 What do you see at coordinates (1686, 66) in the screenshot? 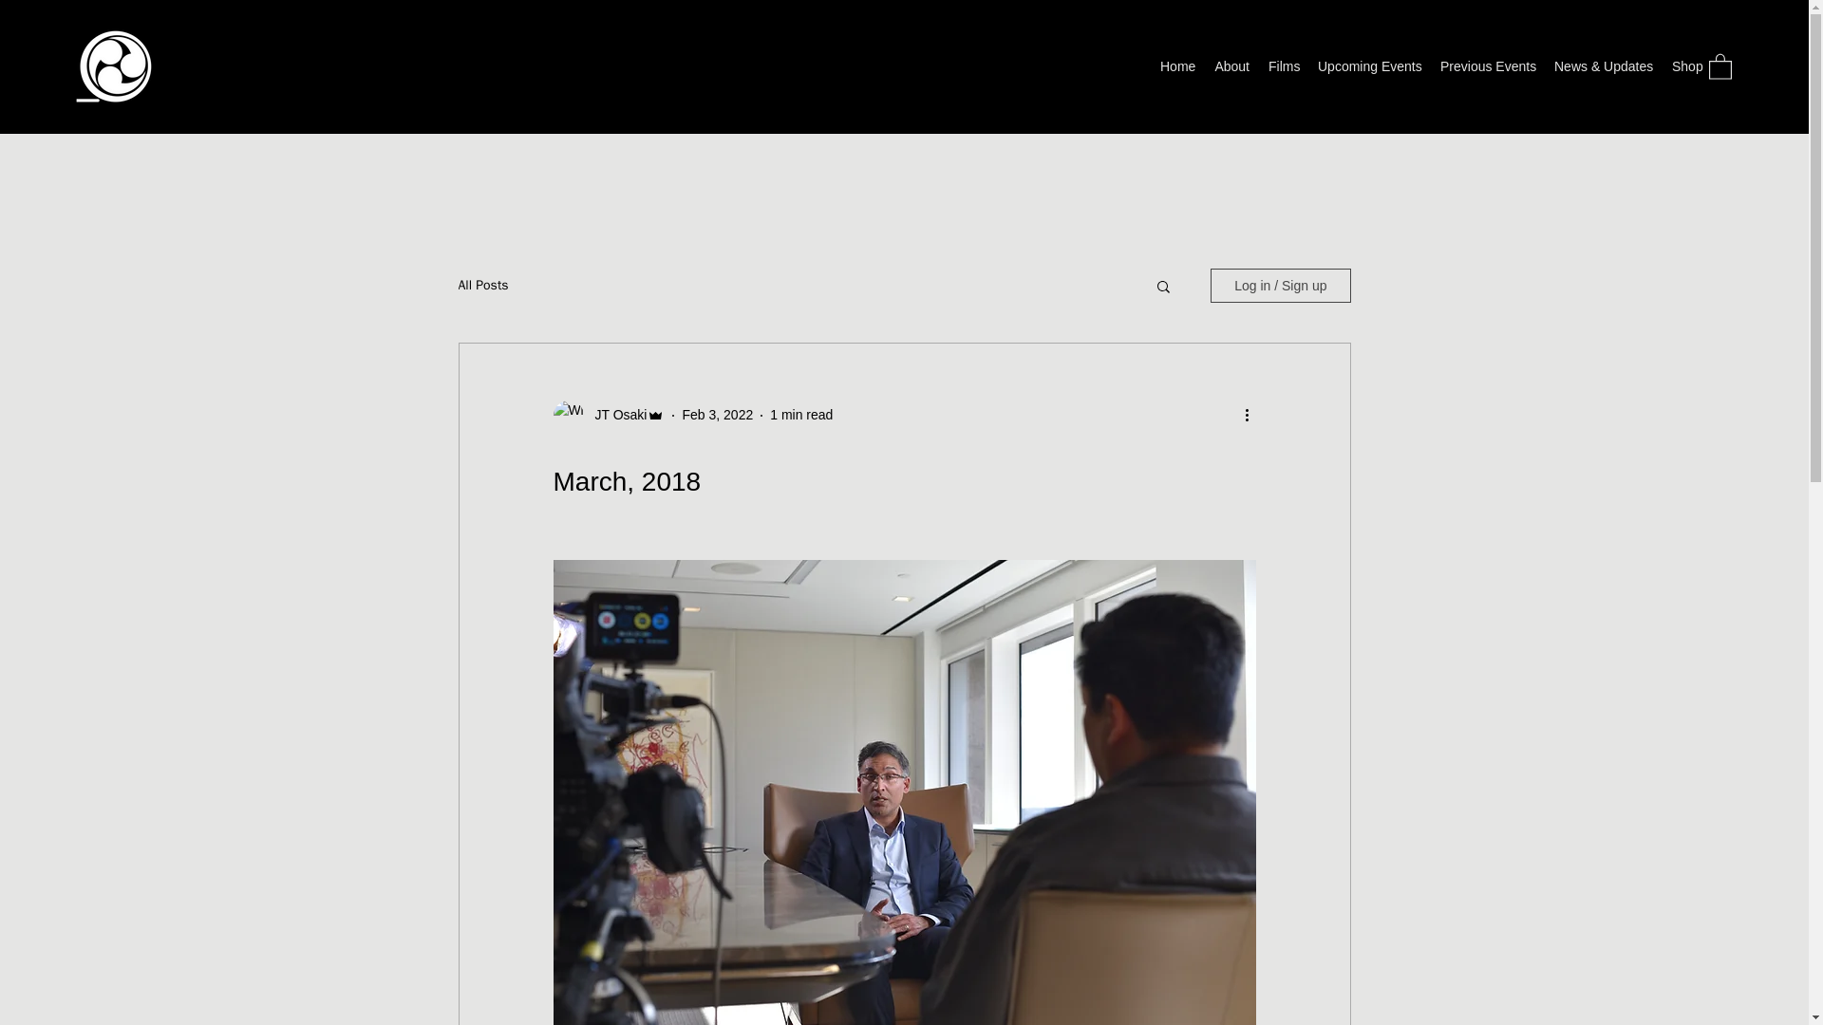
I see `Shop` at bounding box center [1686, 66].